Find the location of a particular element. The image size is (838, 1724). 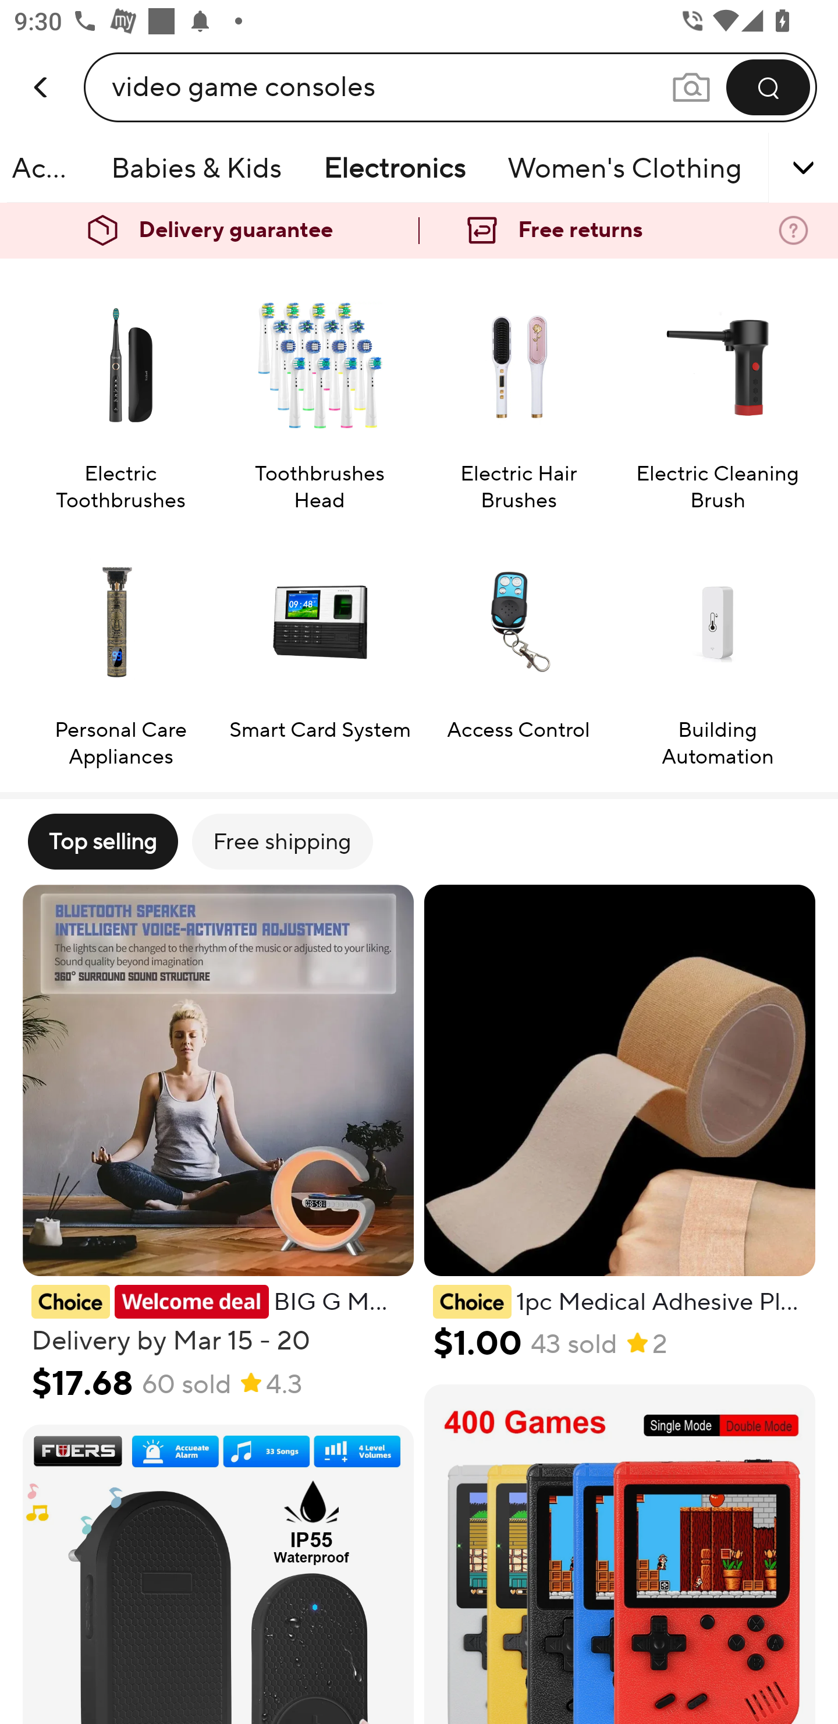

Building Automation is located at coordinates (718, 650).